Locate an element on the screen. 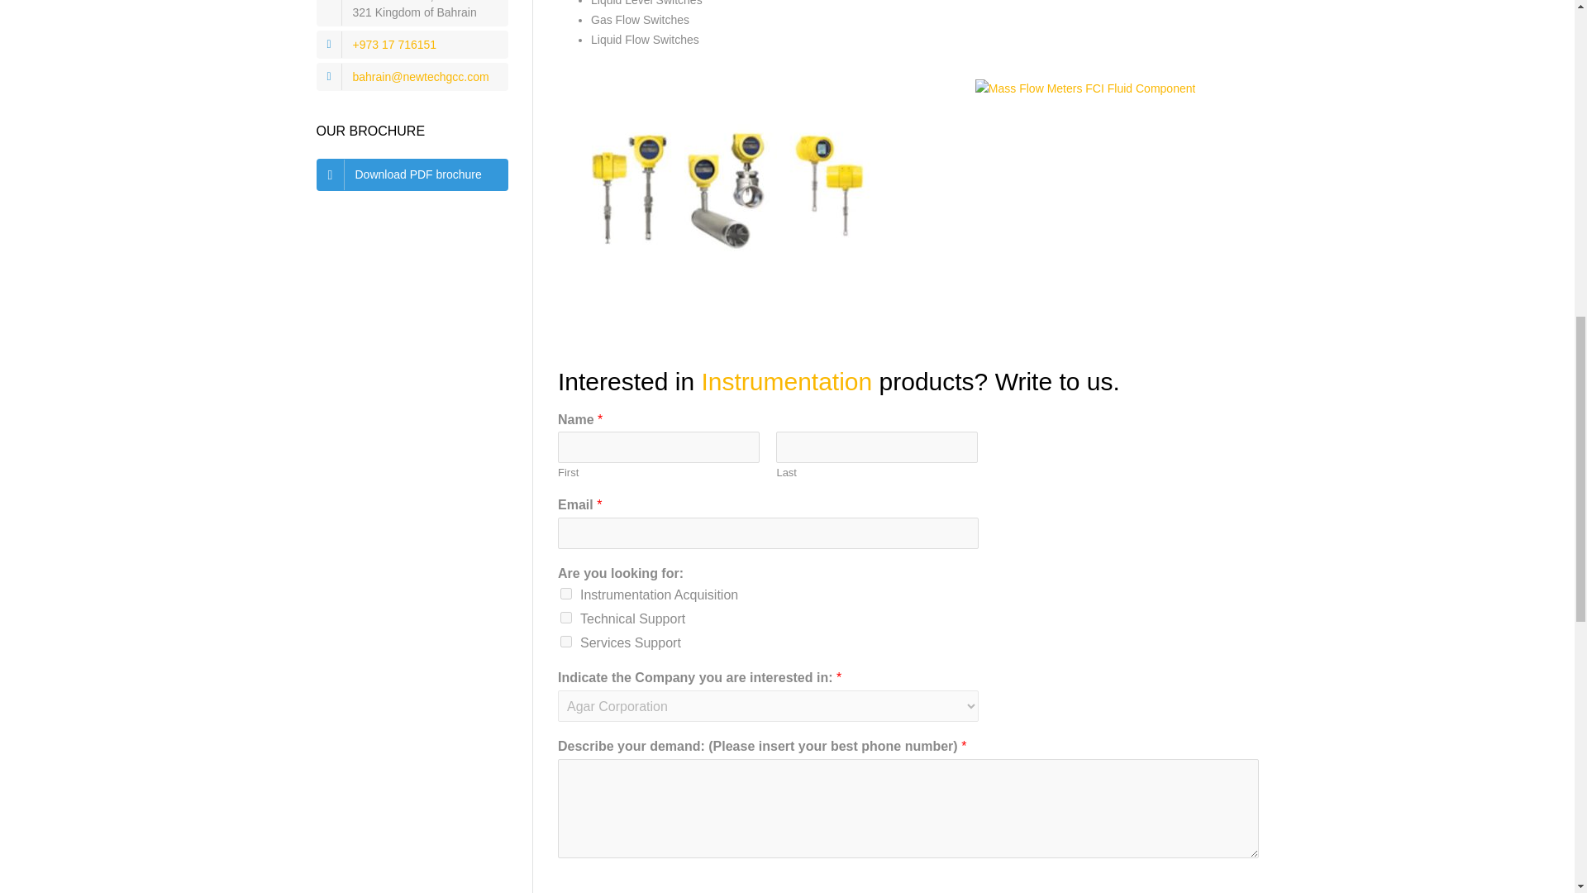  Instrumentation Acquisition  is located at coordinates (565, 593).